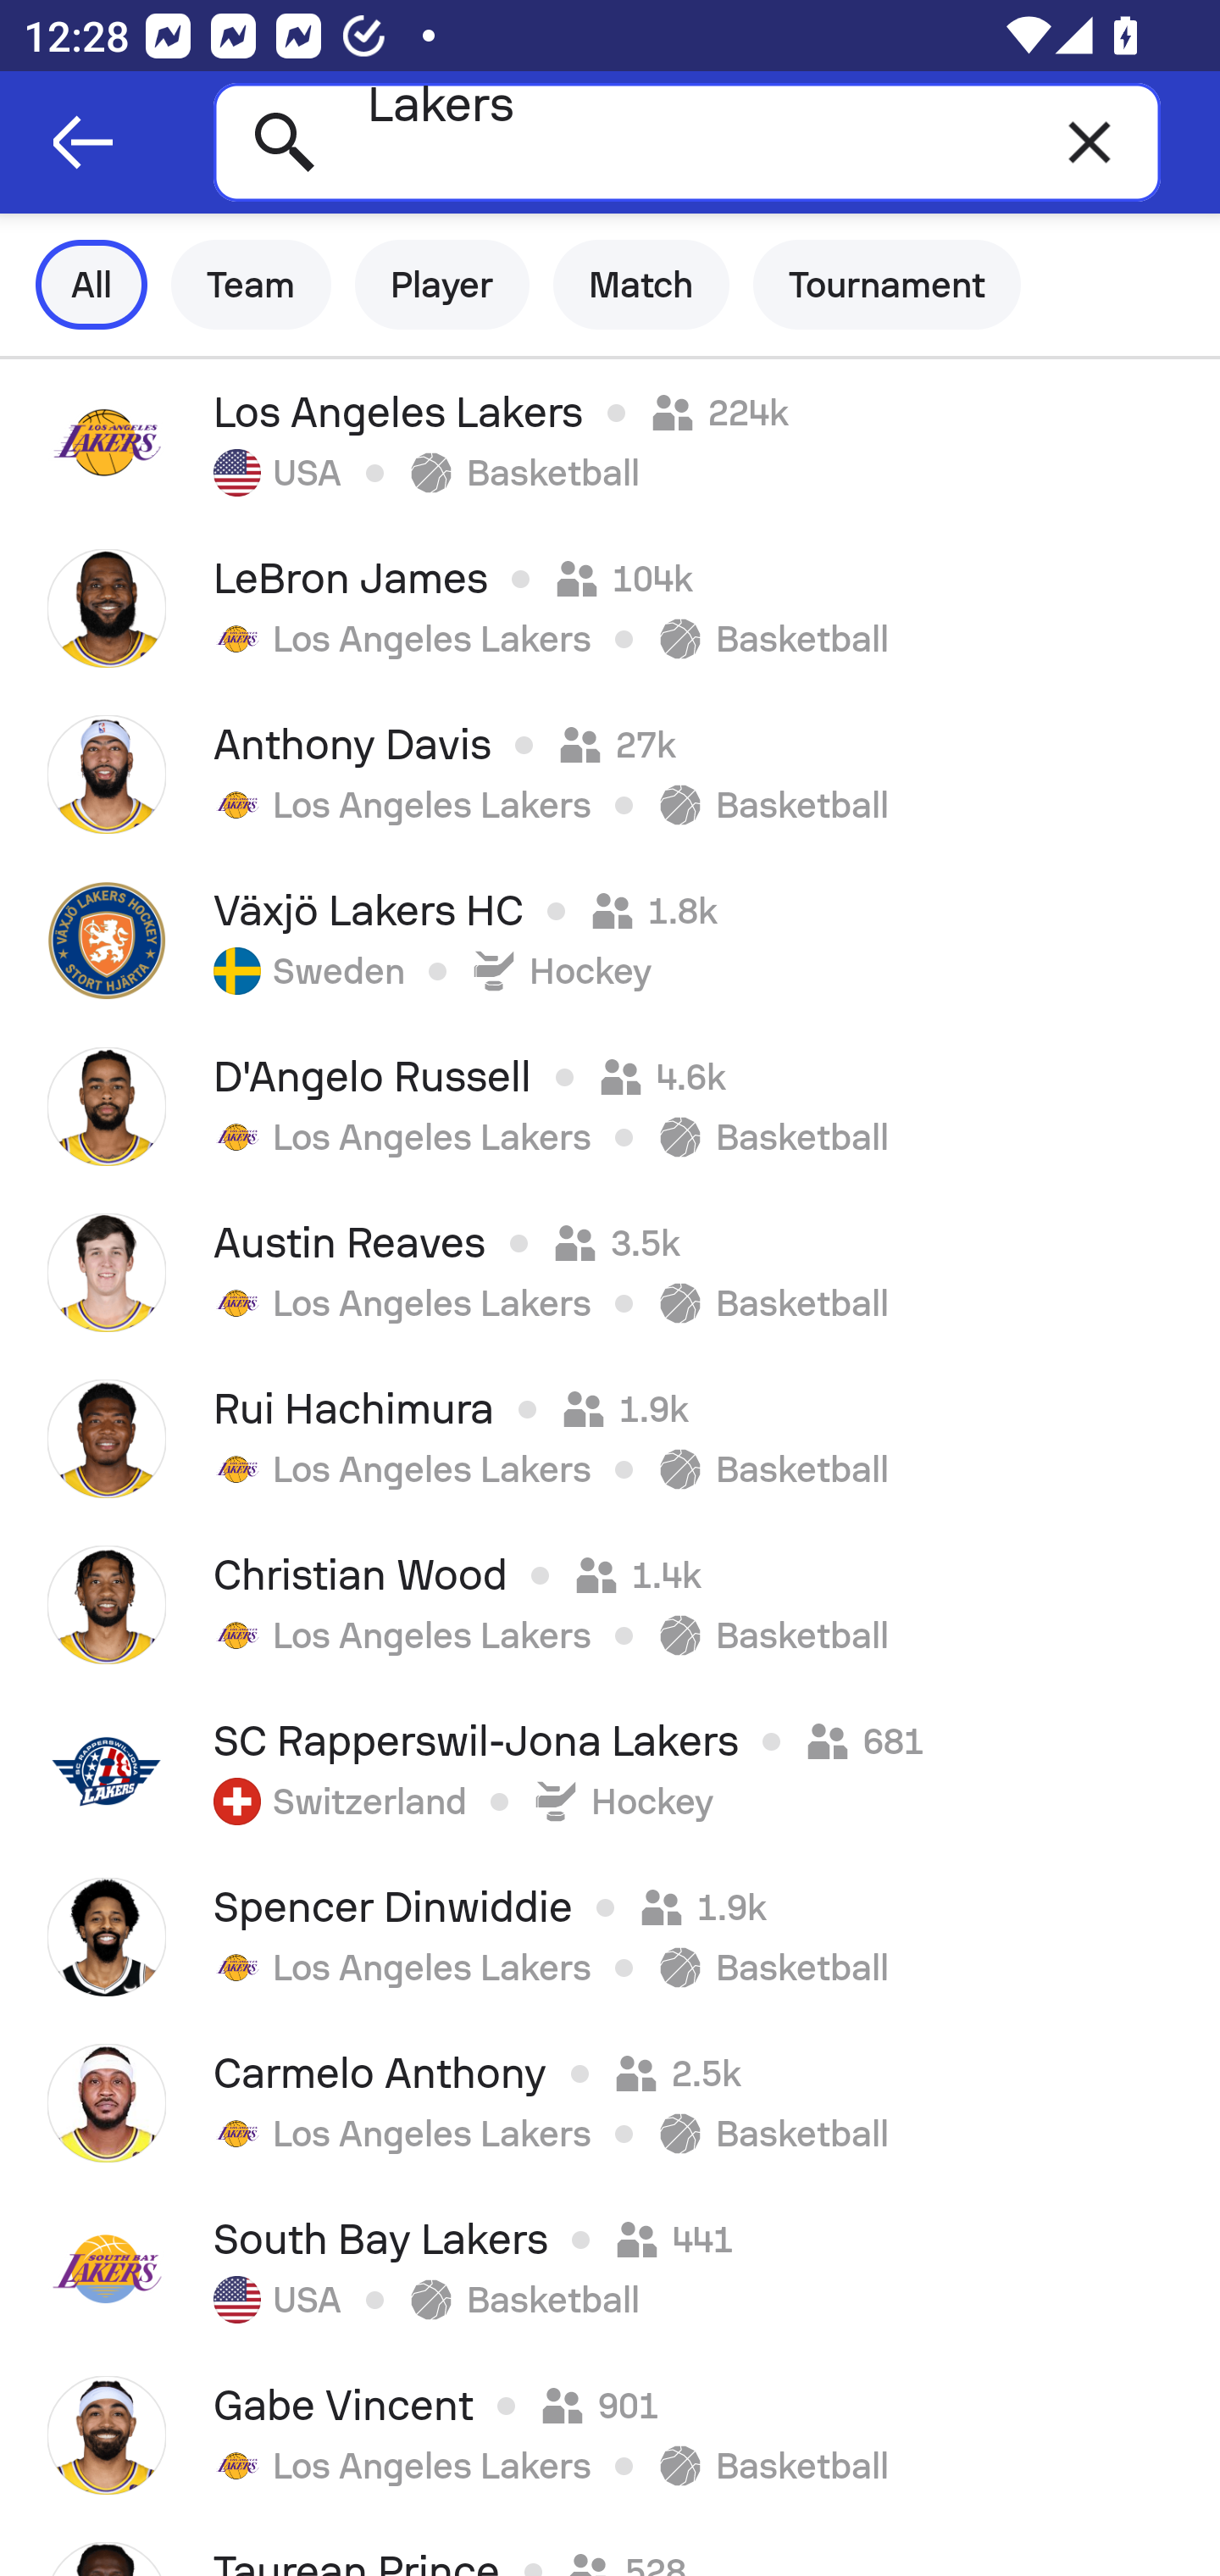  Describe the element at coordinates (610, 1605) in the screenshot. I see `Christian Wood 1.4k Los Angeles Lakers Basketball` at that location.